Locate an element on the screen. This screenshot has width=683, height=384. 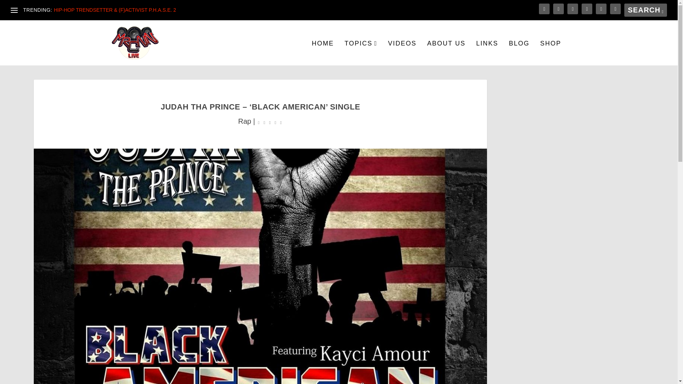
Search for: is located at coordinates (645, 10).